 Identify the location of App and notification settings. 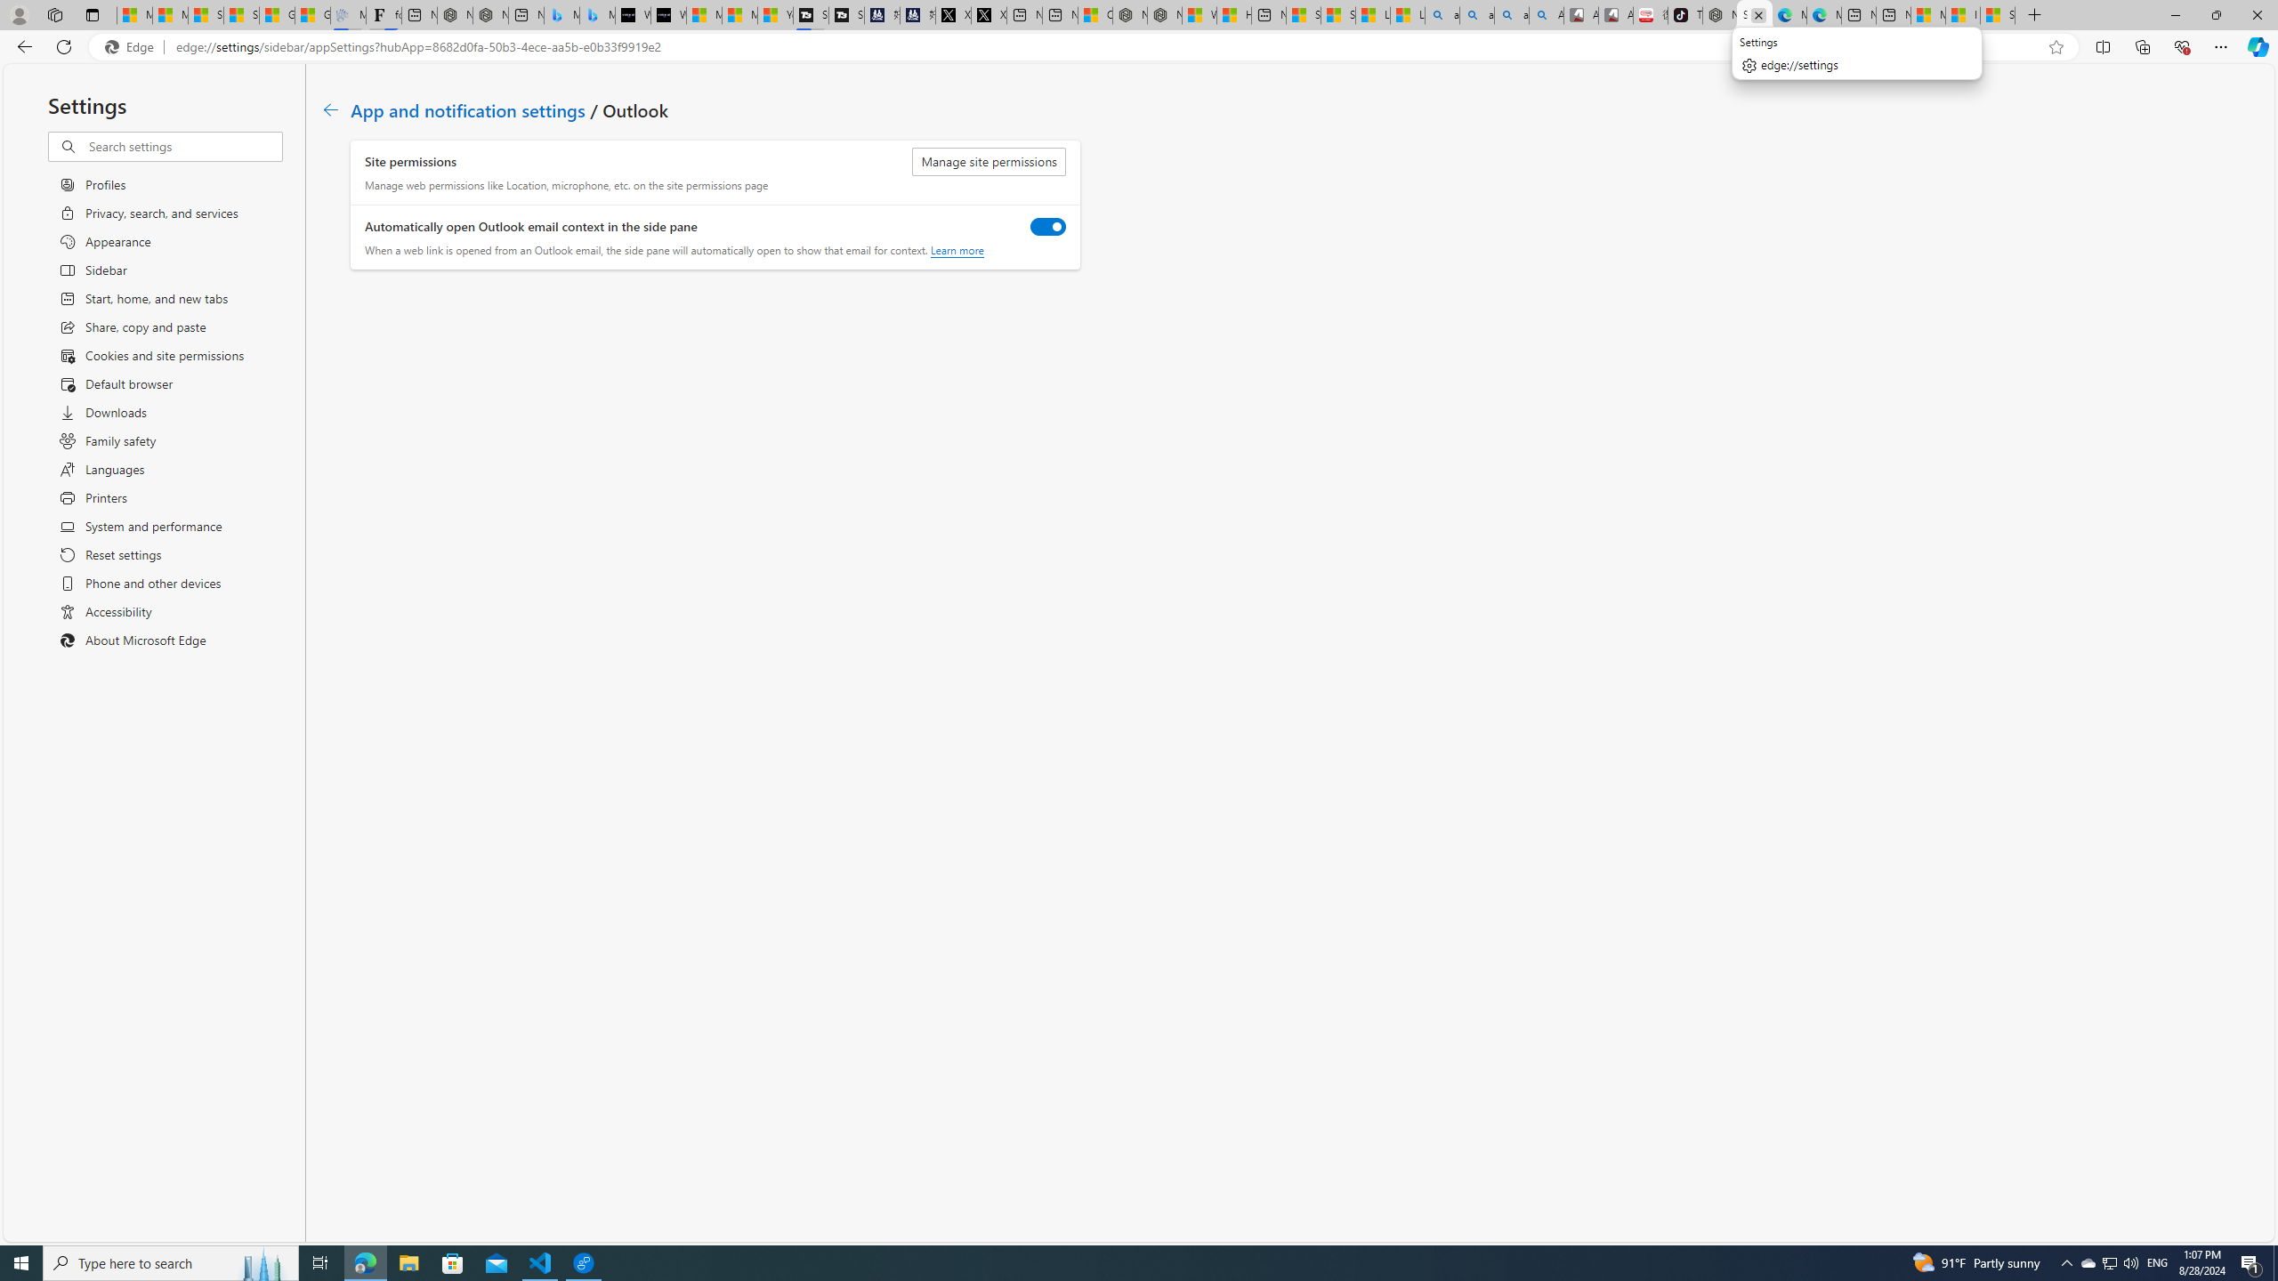
(468, 109).